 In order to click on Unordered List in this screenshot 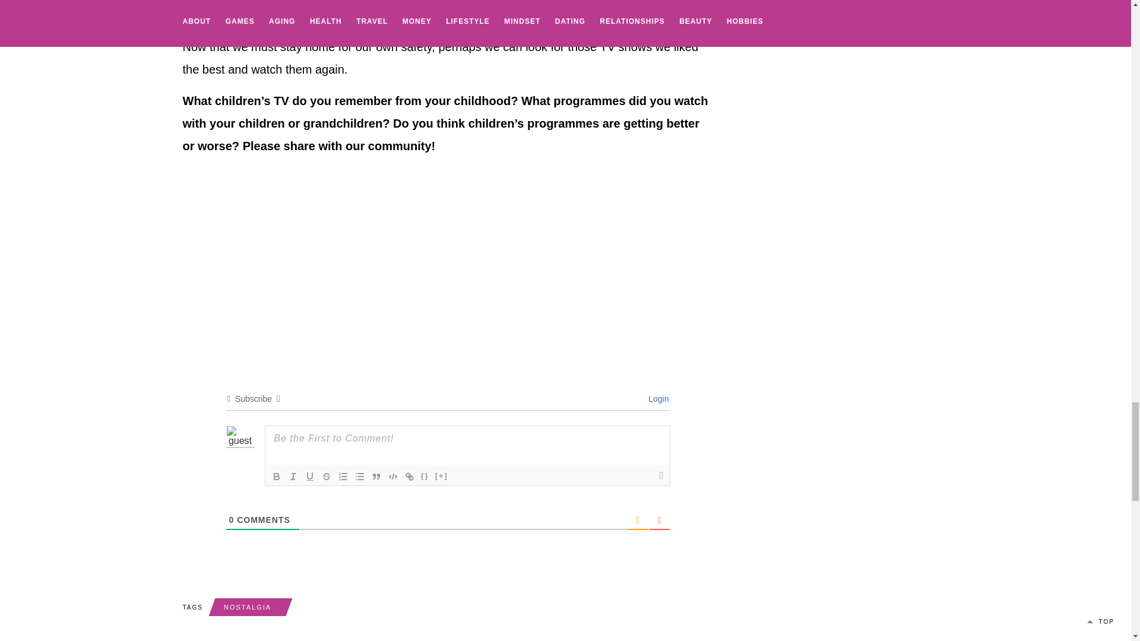, I will do `click(360, 476)`.